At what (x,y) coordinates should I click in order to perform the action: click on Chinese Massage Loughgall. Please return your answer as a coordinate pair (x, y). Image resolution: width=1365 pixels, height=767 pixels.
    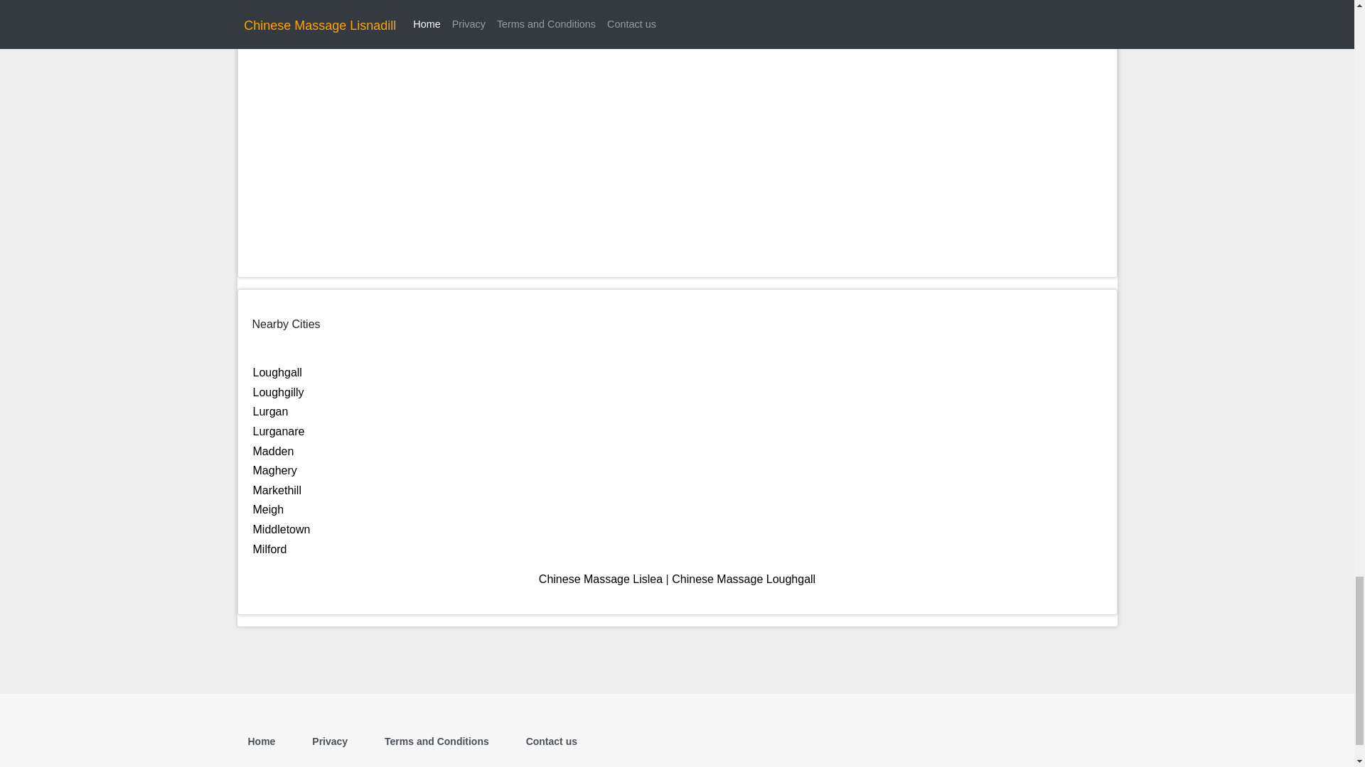
    Looking at the image, I should click on (743, 579).